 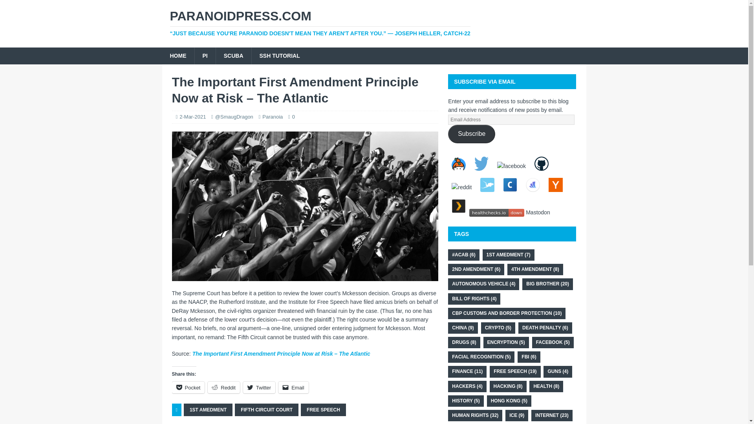 What do you see at coordinates (204, 56) in the screenshot?
I see `PI` at bounding box center [204, 56].